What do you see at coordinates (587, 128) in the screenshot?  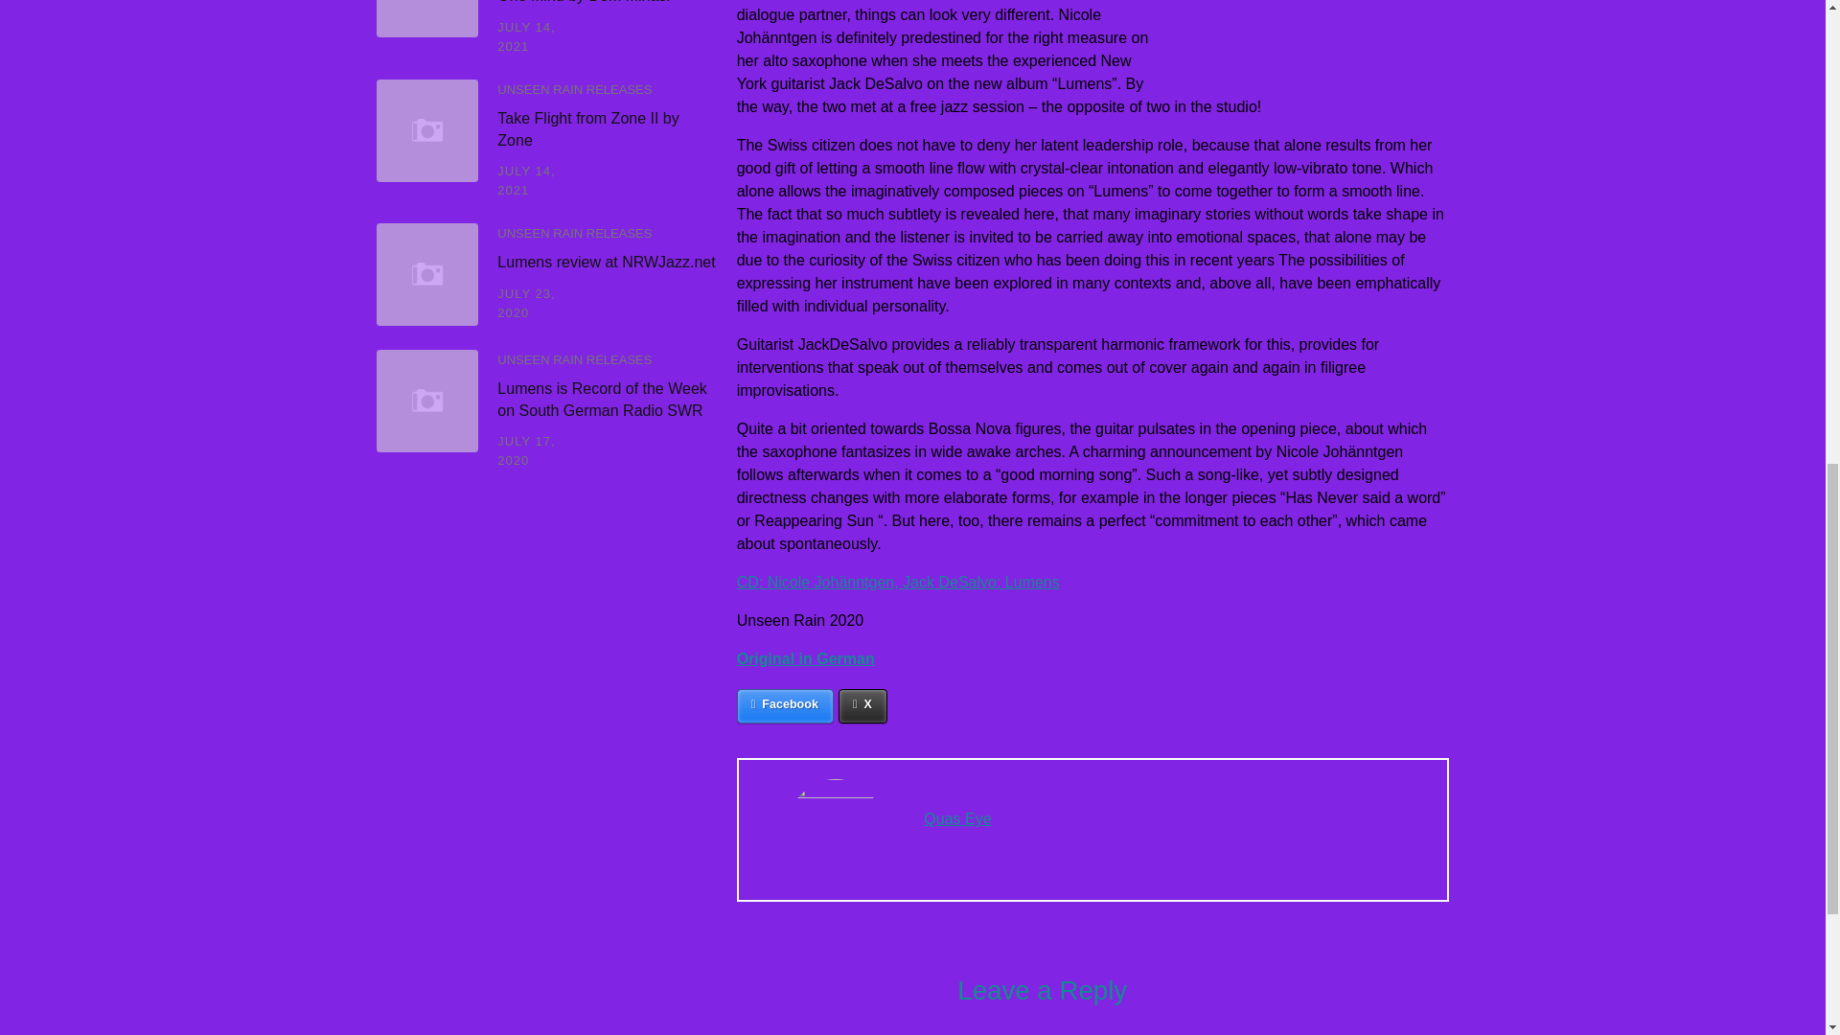 I see `Take Flight from Zone II by Zone` at bounding box center [587, 128].